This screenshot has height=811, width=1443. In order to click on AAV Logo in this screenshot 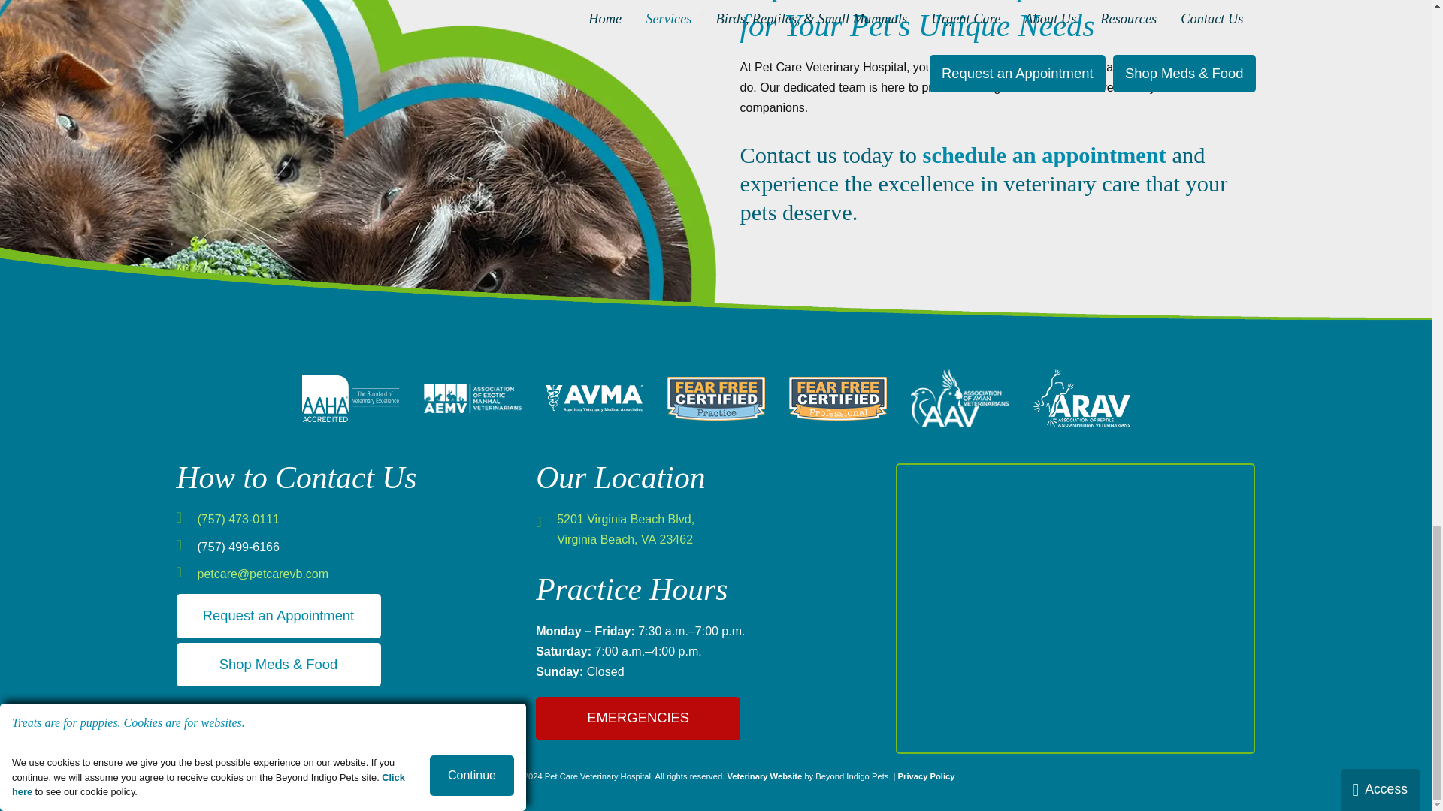, I will do `click(959, 398)`.